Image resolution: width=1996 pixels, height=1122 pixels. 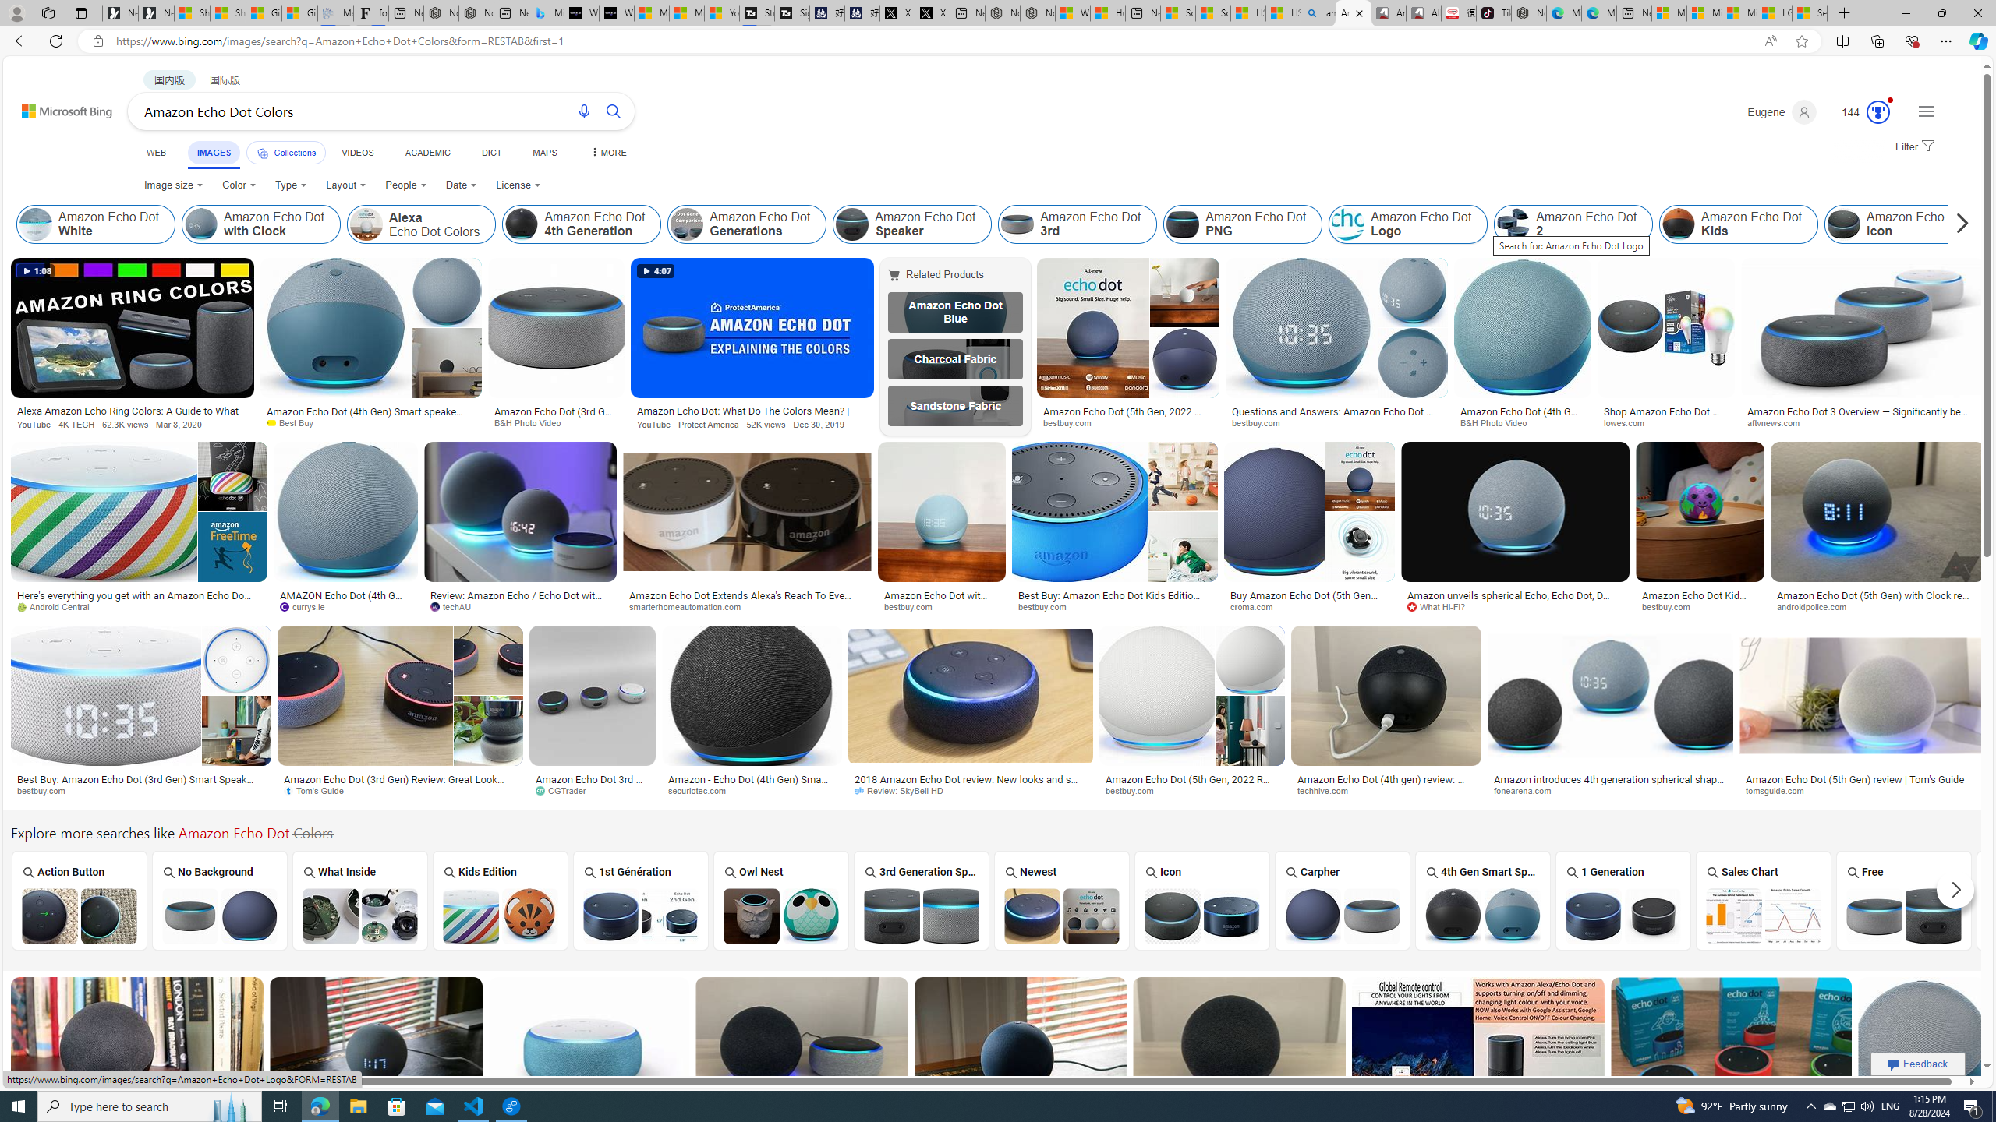 I want to click on No Background, so click(x=220, y=901).